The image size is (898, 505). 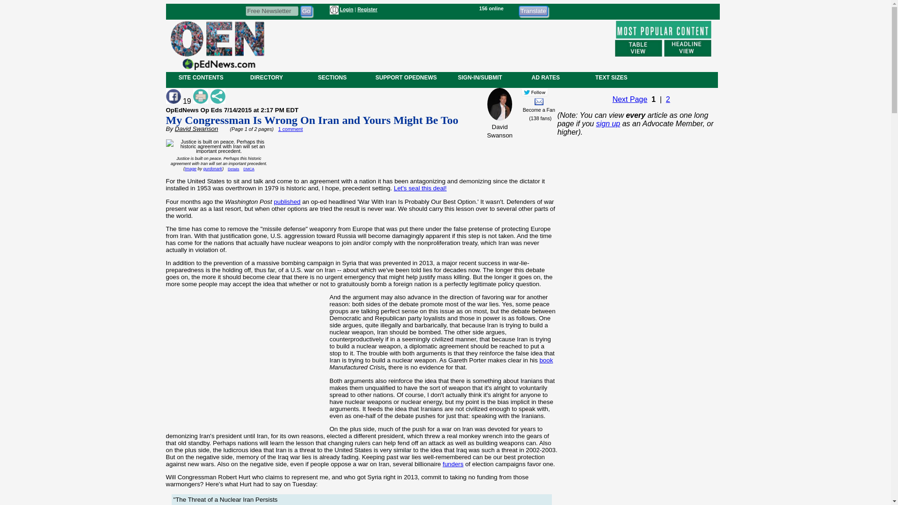 I want to click on Printer Friendly Page, so click(x=200, y=96).